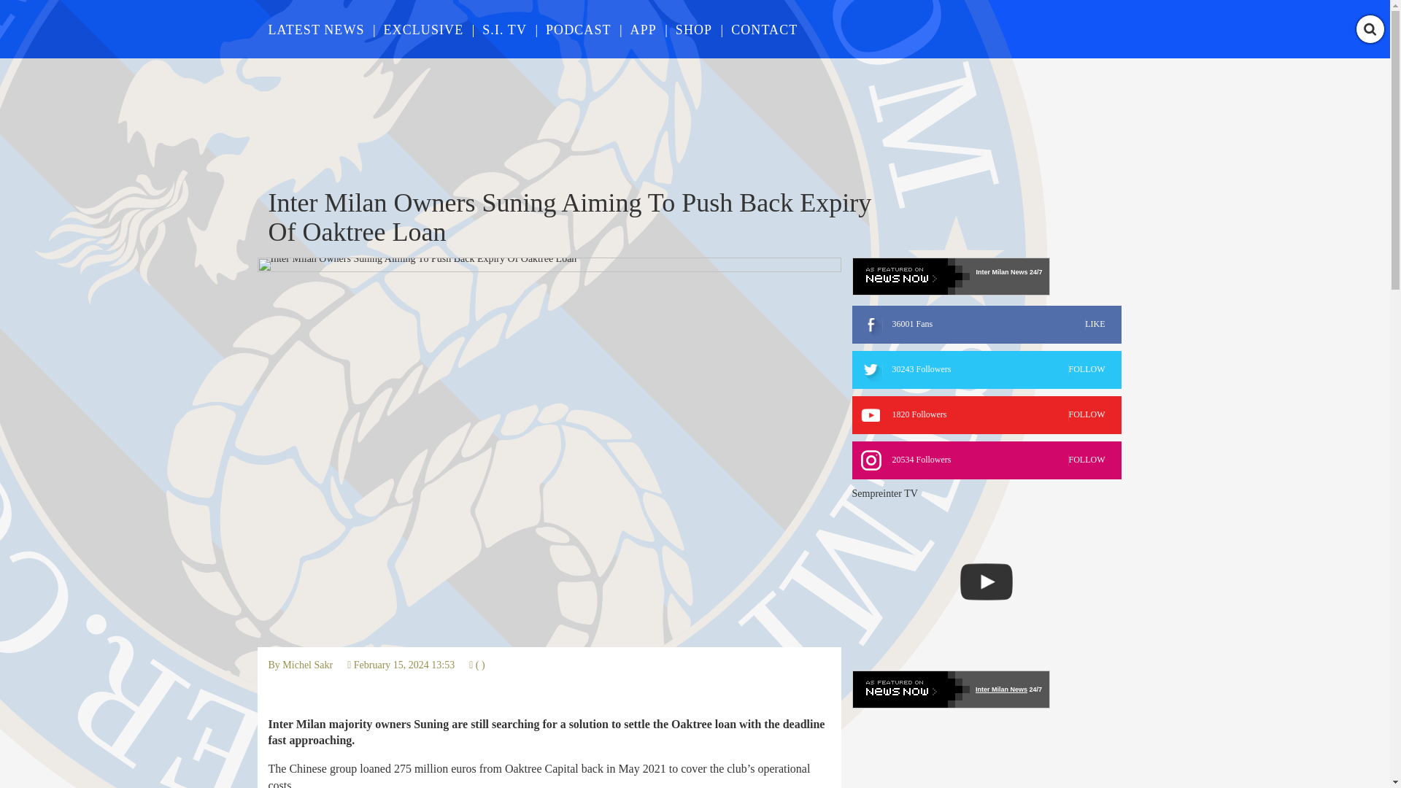  I want to click on S.I. TV, so click(308, 665).